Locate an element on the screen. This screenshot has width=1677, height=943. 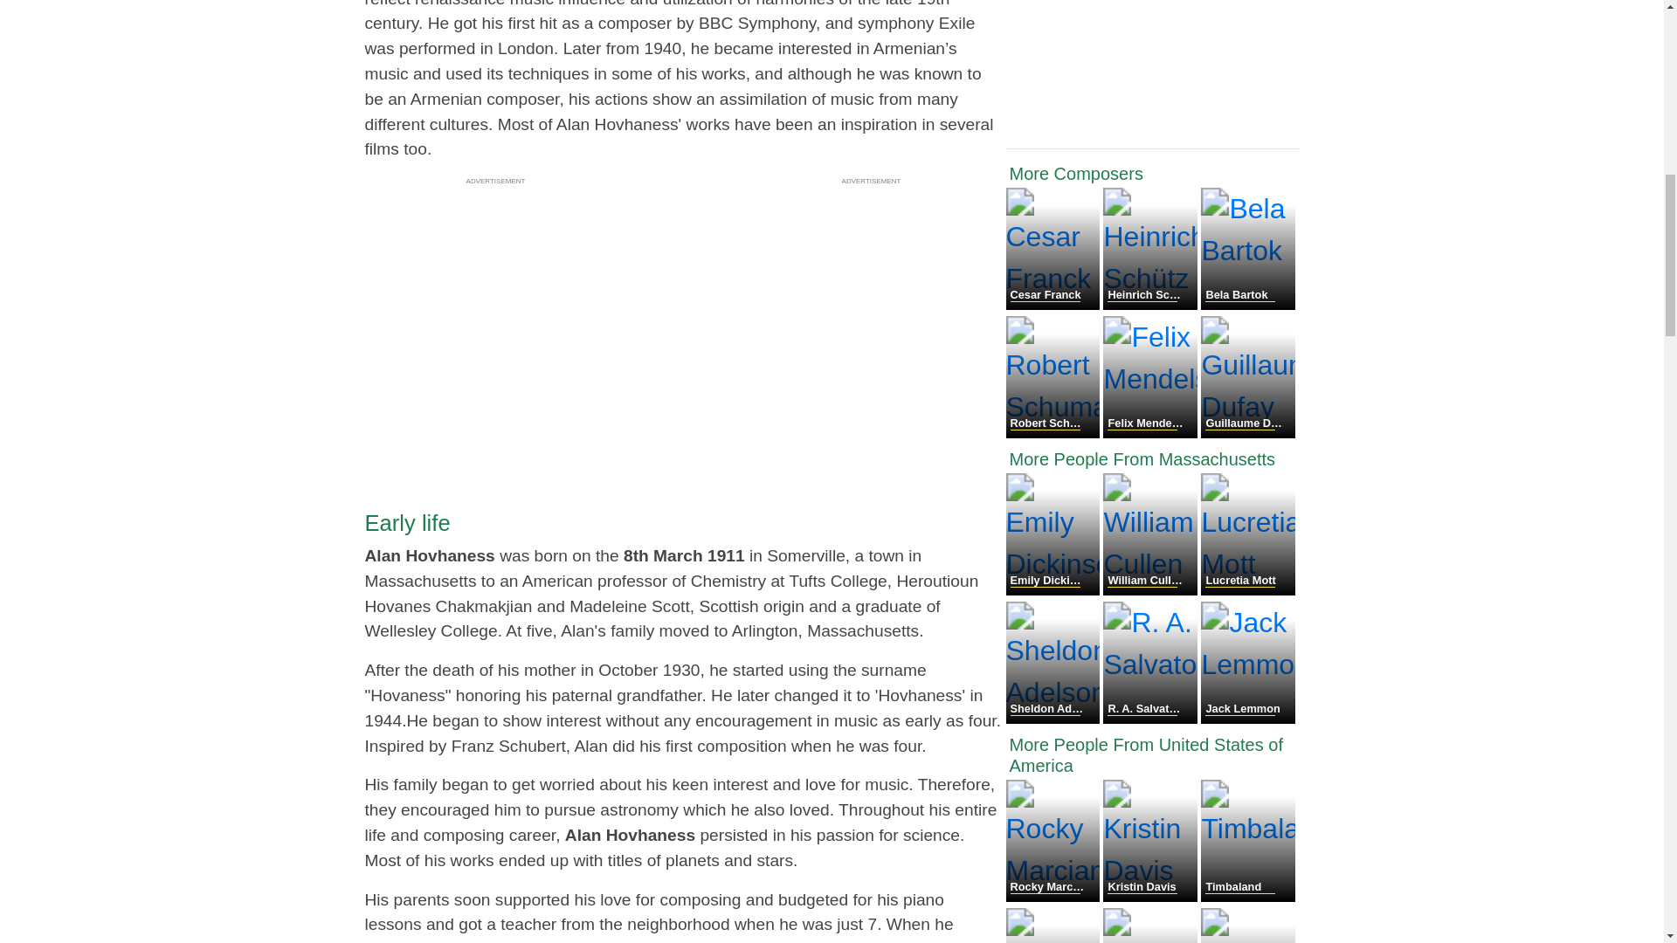
Bela Bartok is located at coordinates (1247, 305).